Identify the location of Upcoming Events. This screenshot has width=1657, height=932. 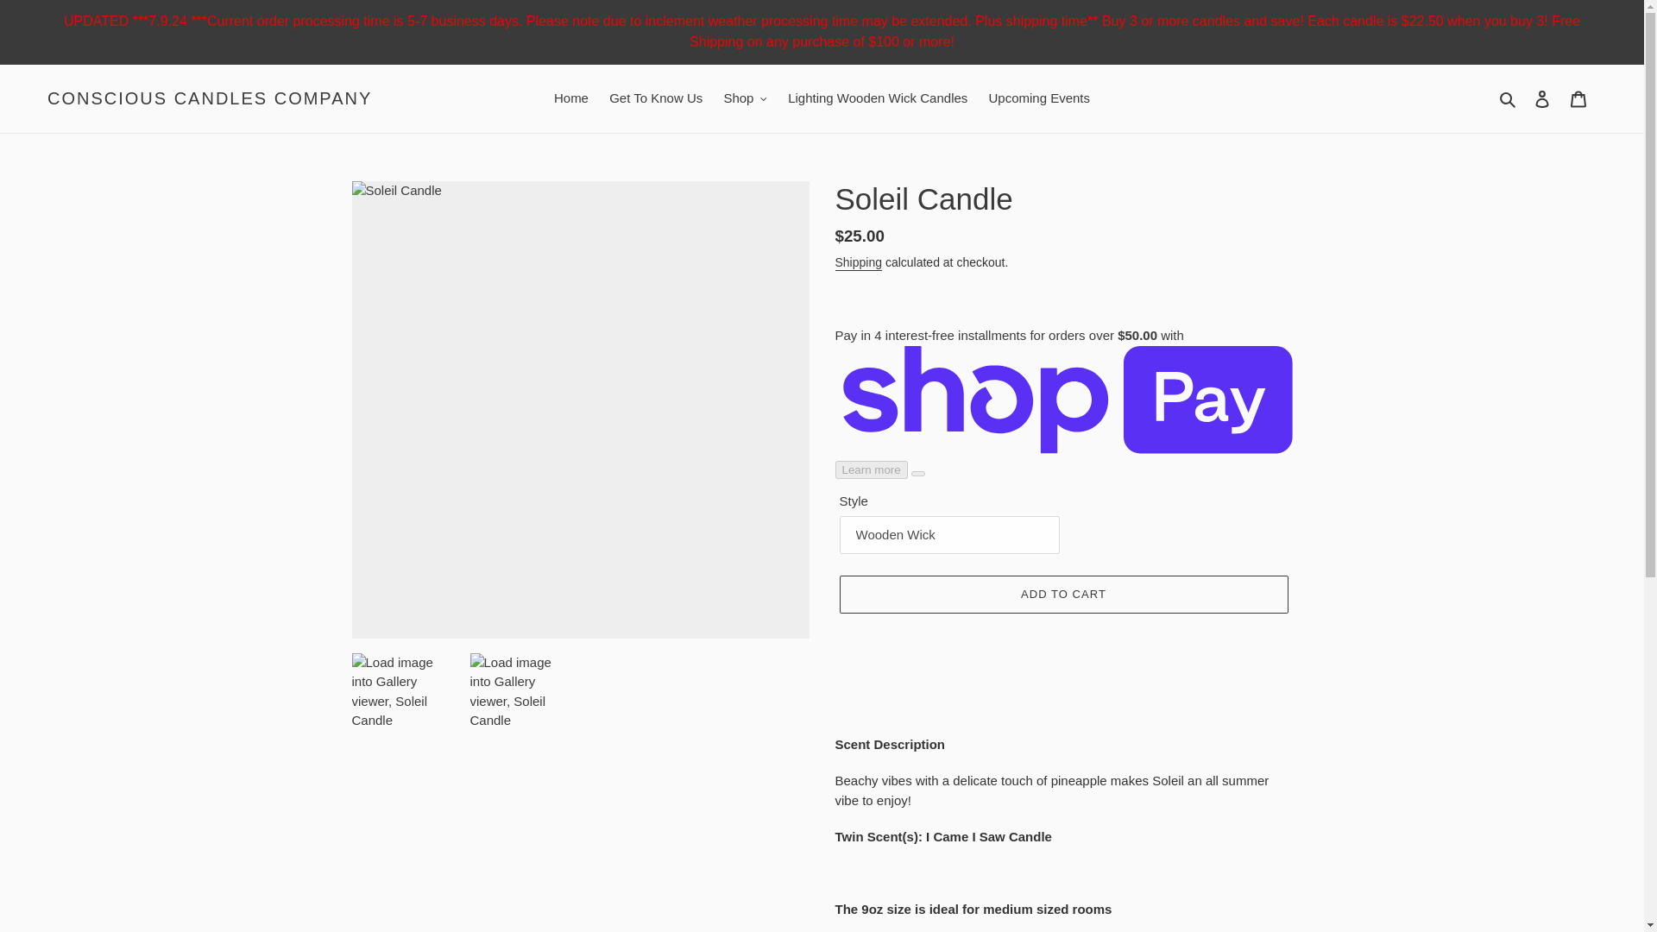
(1038, 98).